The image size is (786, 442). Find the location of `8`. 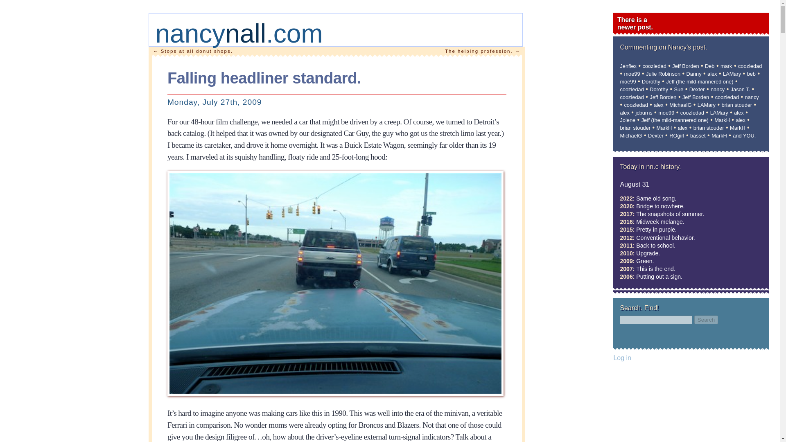

8 is located at coordinates (663, 74).